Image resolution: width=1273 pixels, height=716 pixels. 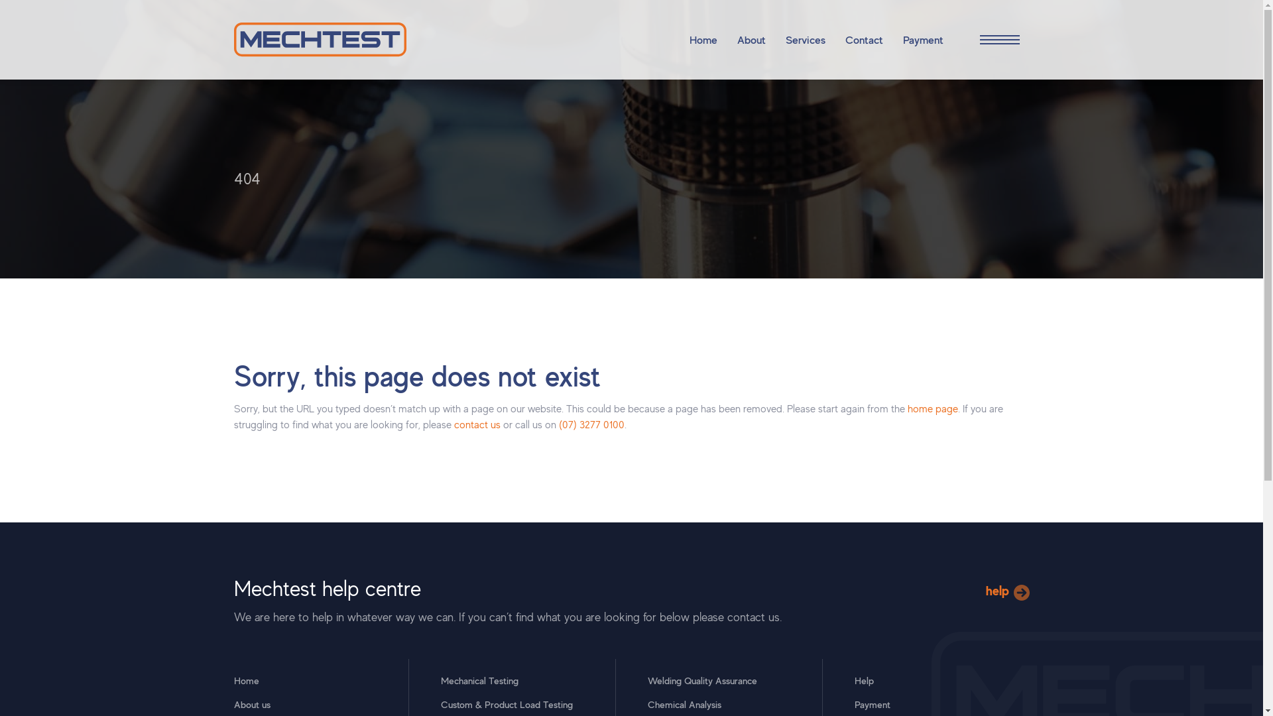 I want to click on About, so click(x=752, y=40).